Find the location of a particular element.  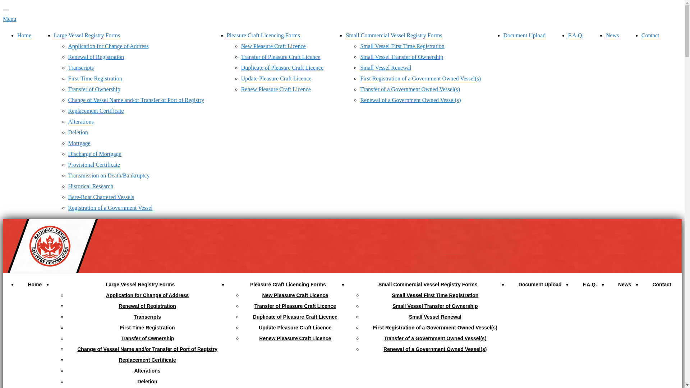

Home is located at coordinates (24, 35).